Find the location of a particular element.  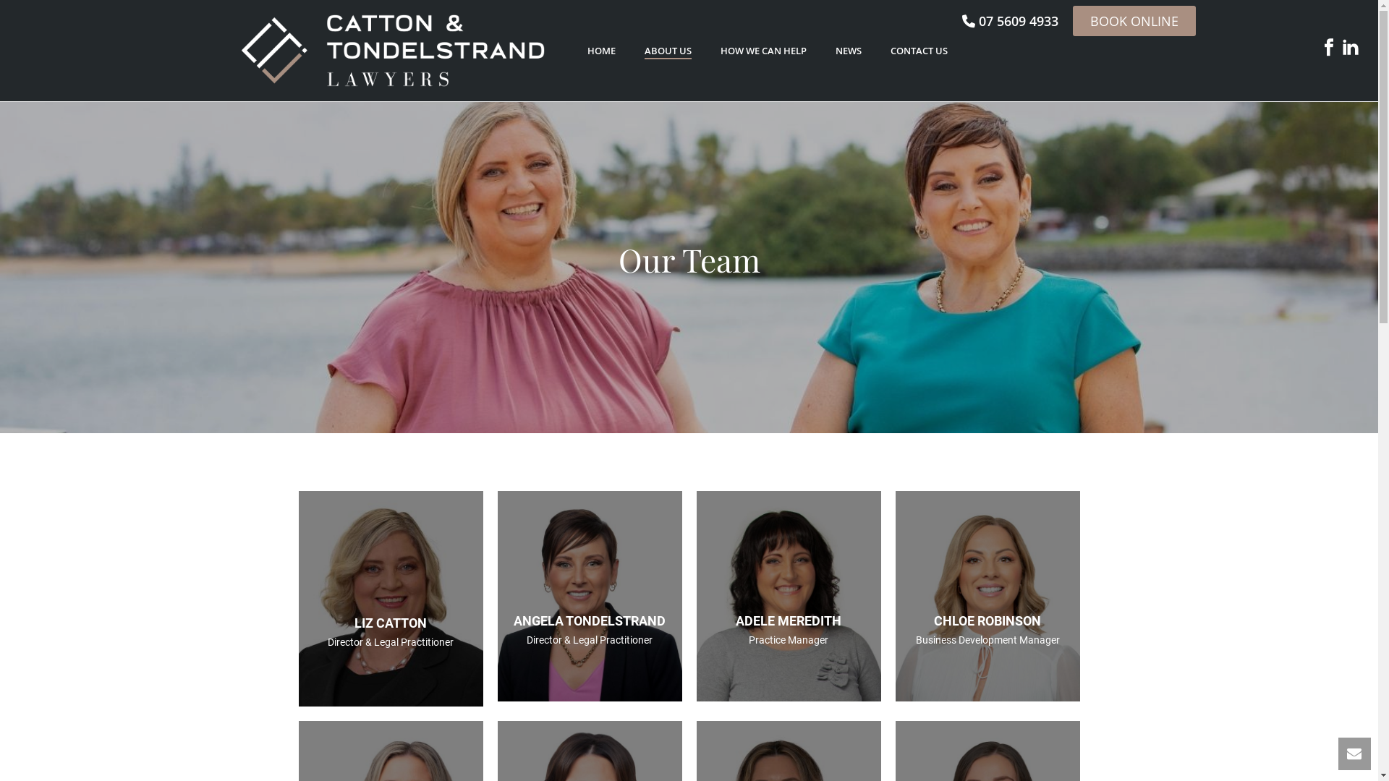

HOME is located at coordinates (602, 51).